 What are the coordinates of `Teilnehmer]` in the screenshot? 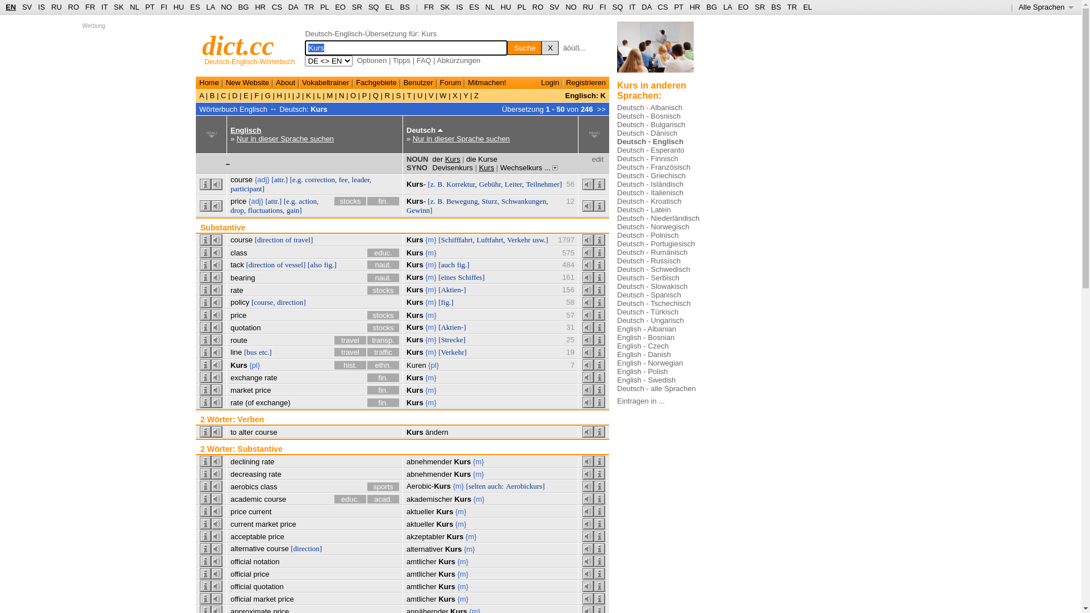 It's located at (544, 184).